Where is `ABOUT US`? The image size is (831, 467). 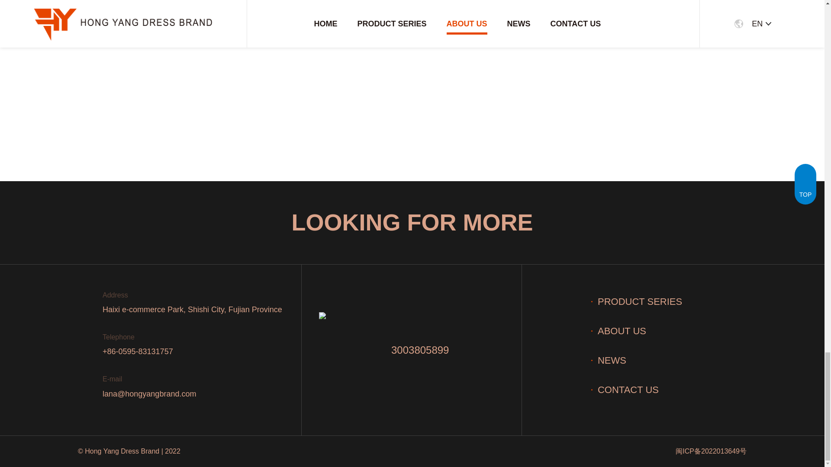 ABOUT US is located at coordinates (618, 330).